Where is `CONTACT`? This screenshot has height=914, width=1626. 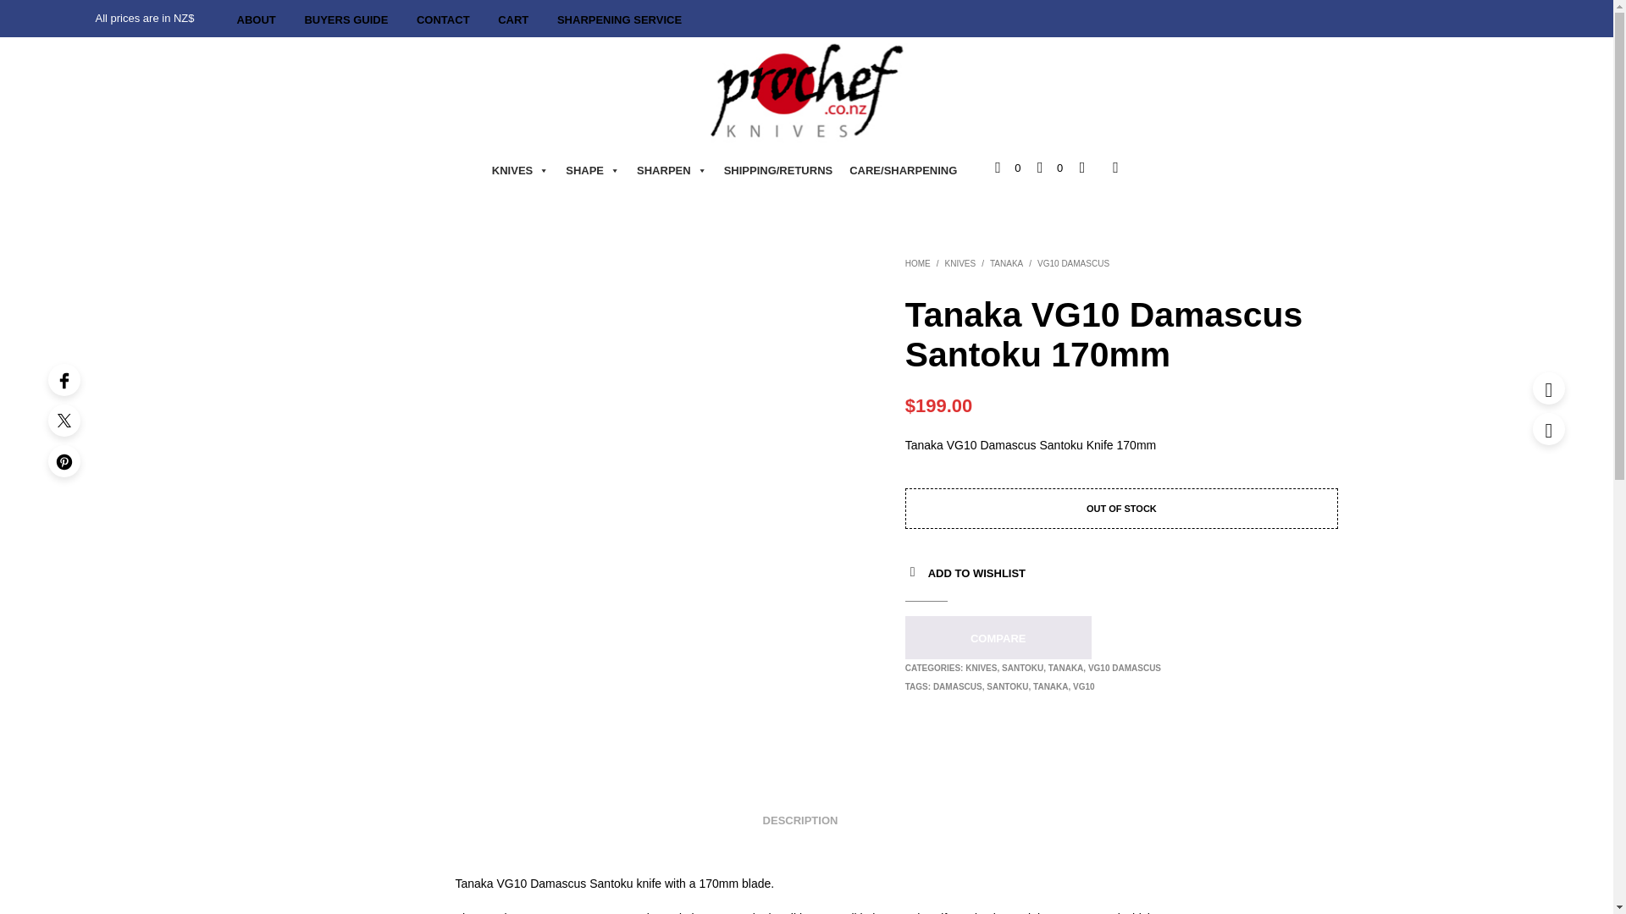 CONTACT is located at coordinates (443, 20).